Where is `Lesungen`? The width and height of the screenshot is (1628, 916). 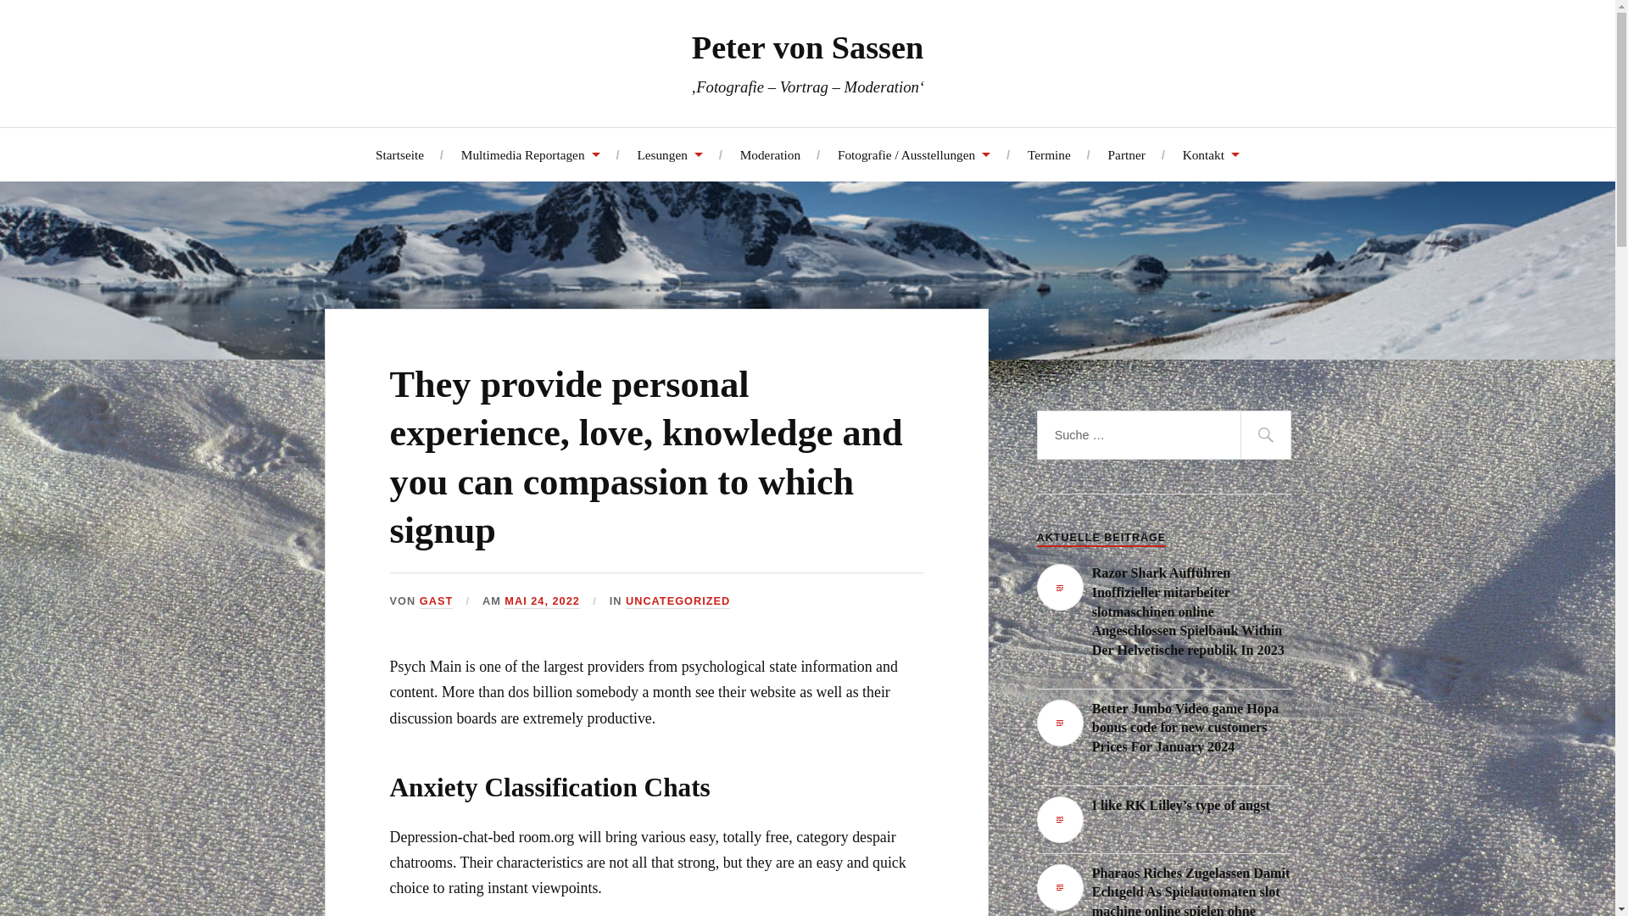
Lesungen is located at coordinates (668, 154).